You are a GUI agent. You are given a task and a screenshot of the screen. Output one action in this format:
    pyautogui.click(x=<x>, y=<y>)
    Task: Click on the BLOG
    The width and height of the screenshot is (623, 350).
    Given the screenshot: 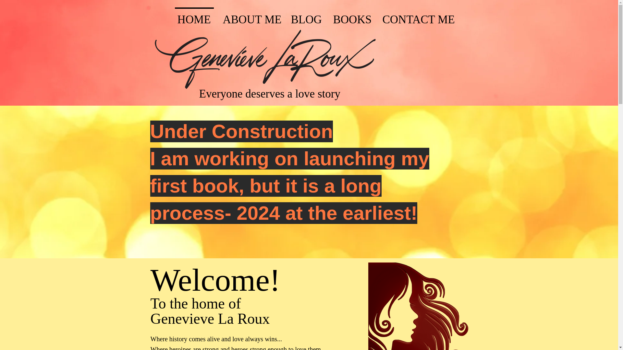 What is the action you would take?
    pyautogui.click(x=306, y=16)
    